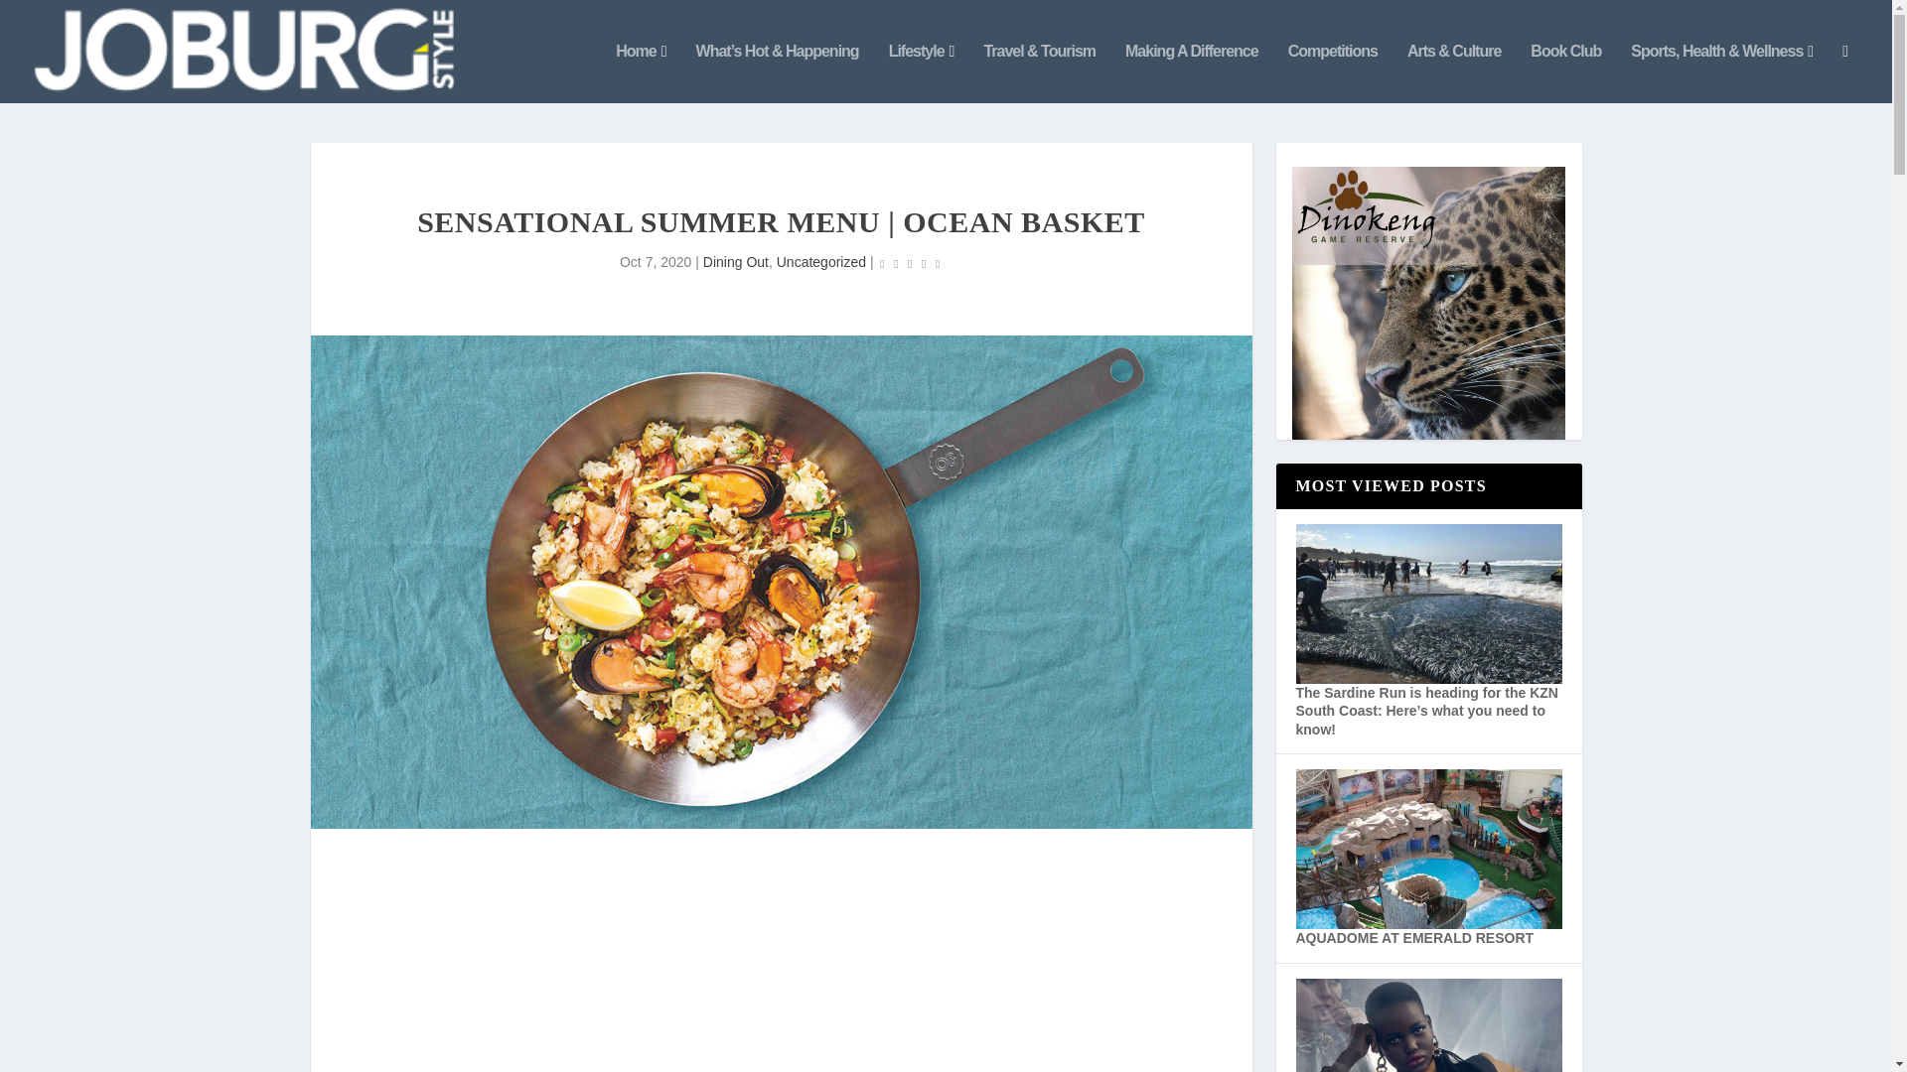 The width and height of the screenshot is (1907, 1072). Describe the element at coordinates (910, 262) in the screenshot. I see `Rating: 0.00` at that location.